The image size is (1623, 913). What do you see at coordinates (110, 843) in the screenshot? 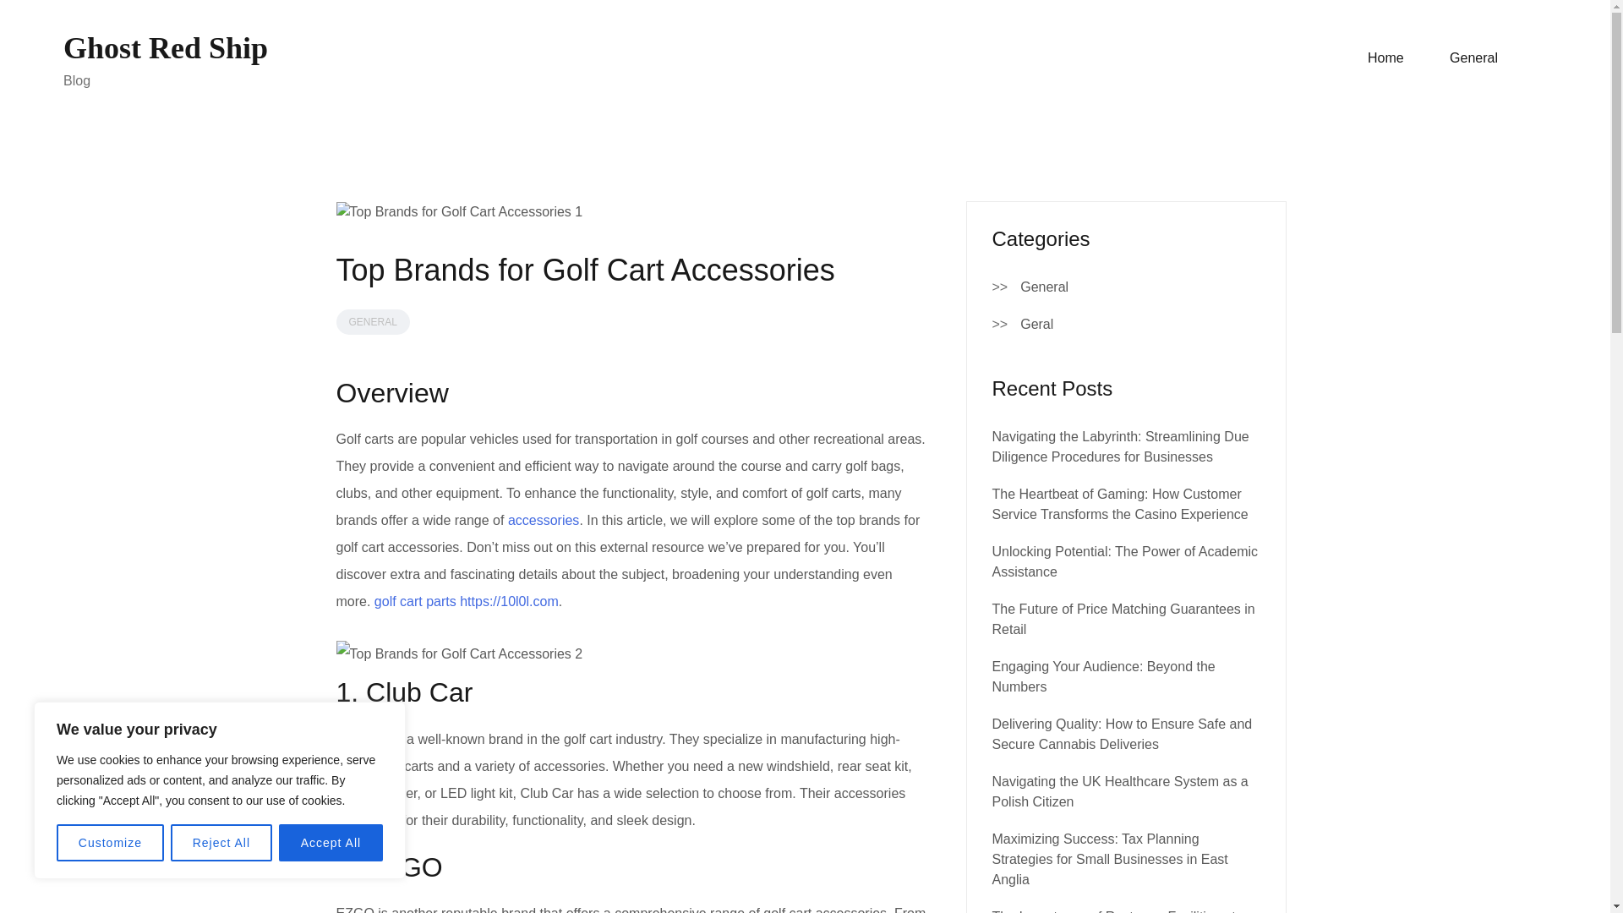
I see `Customize` at bounding box center [110, 843].